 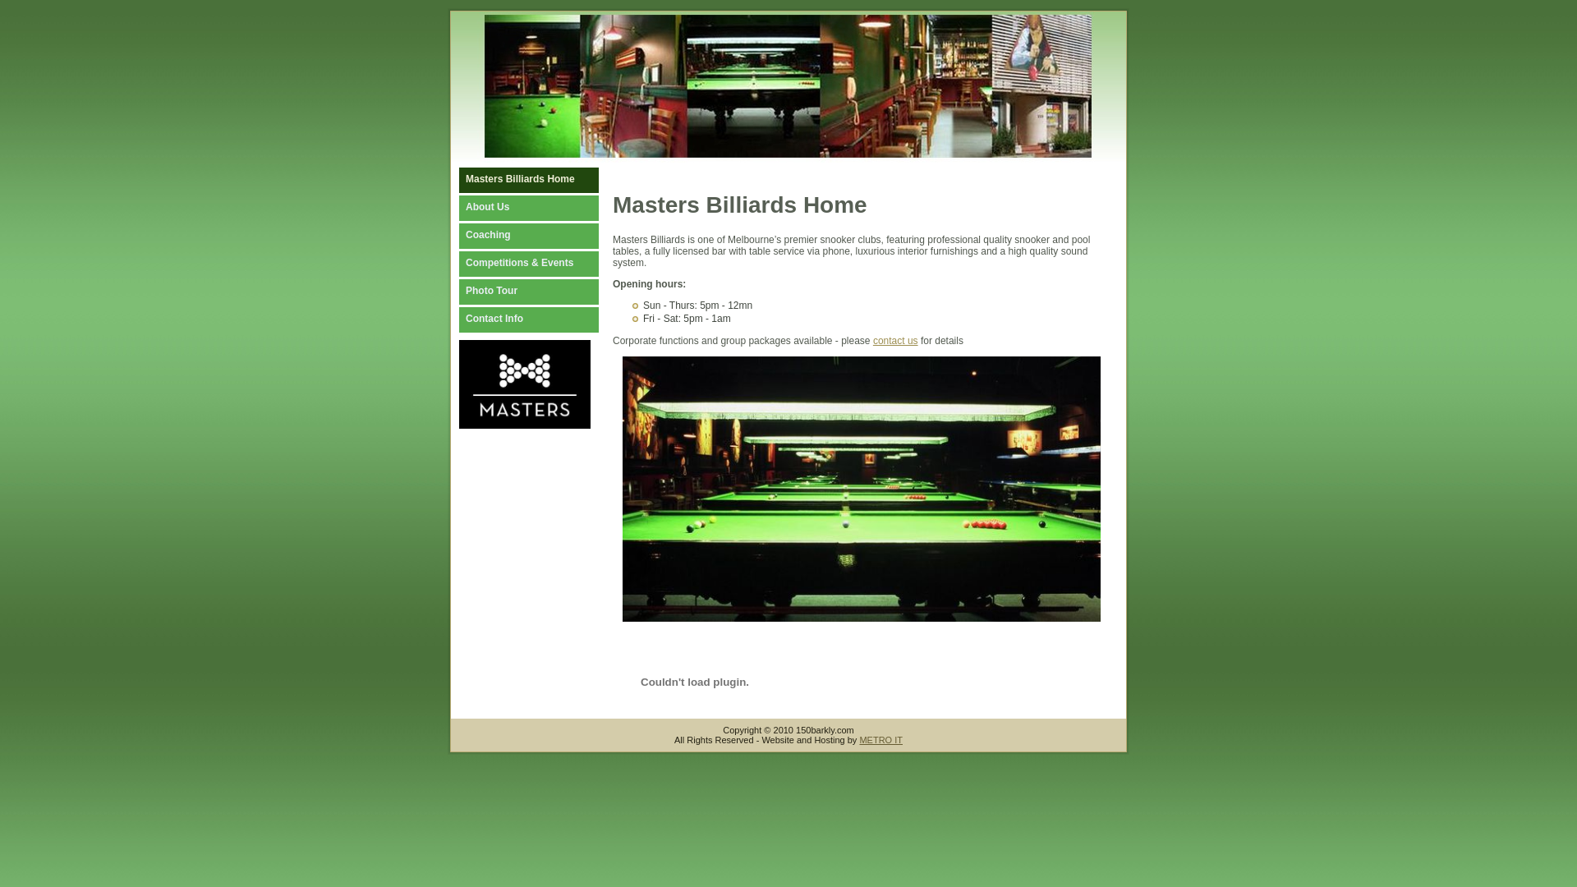 I want to click on METRO IT, so click(x=880, y=740).